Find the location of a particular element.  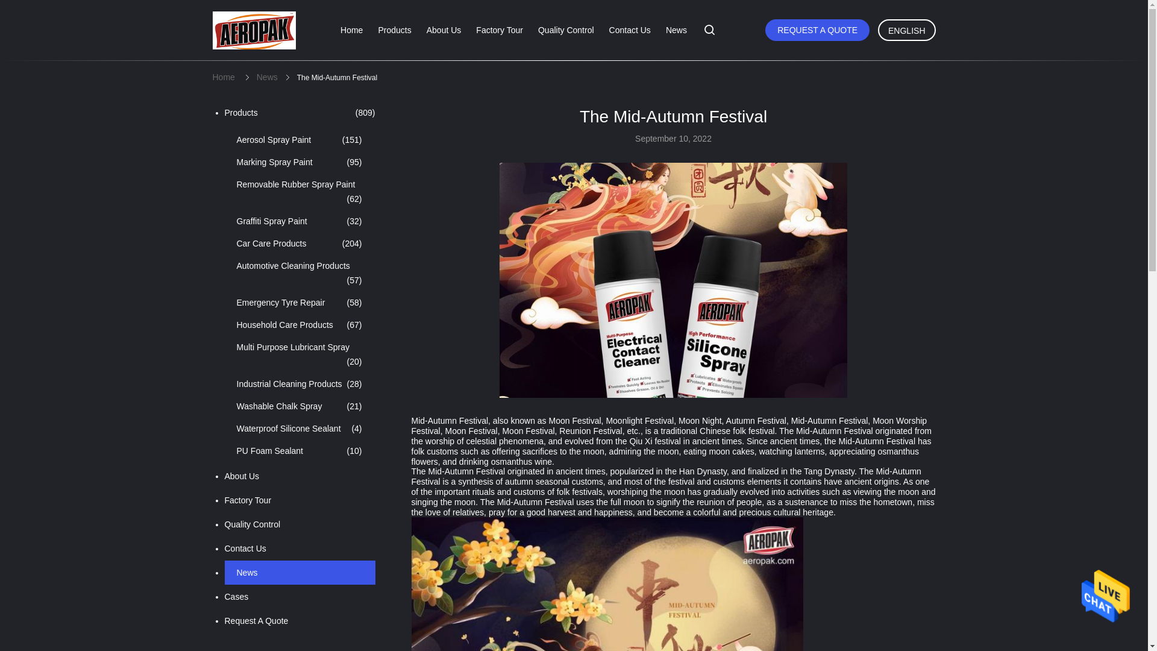

News is located at coordinates (267, 77).